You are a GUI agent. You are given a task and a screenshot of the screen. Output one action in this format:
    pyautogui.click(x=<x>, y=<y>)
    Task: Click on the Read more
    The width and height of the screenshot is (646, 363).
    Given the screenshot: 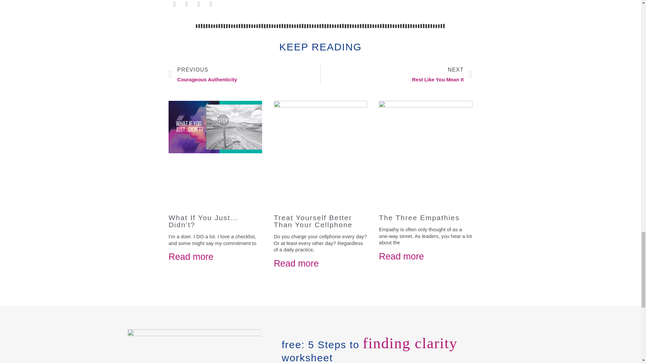 What is the action you would take?
    pyautogui.click(x=244, y=75)
    